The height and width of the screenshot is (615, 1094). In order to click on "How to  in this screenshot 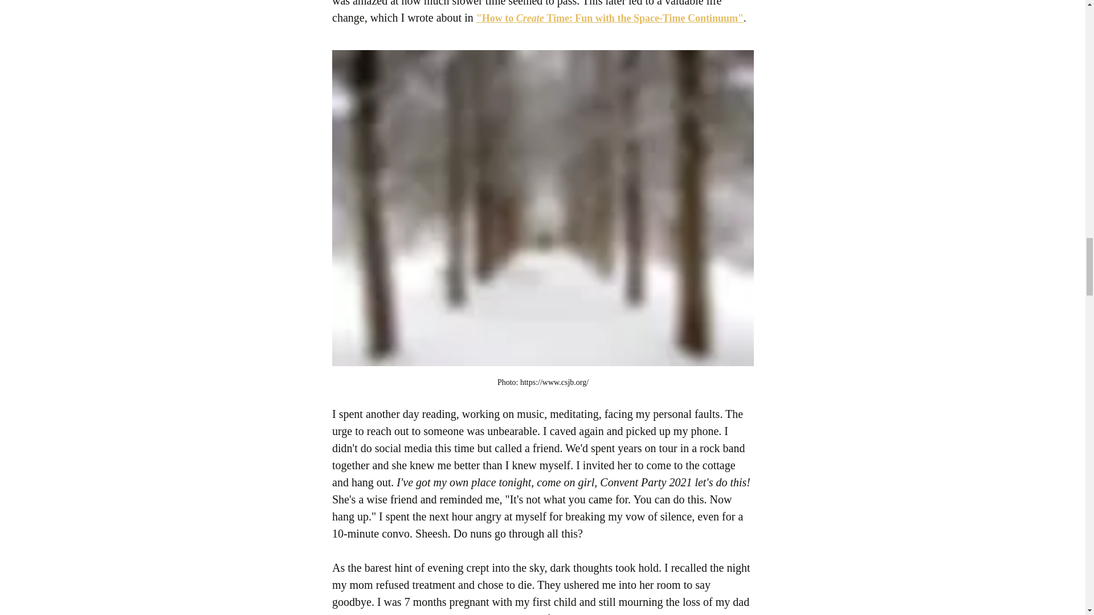, I will do `click(496, 18)`.